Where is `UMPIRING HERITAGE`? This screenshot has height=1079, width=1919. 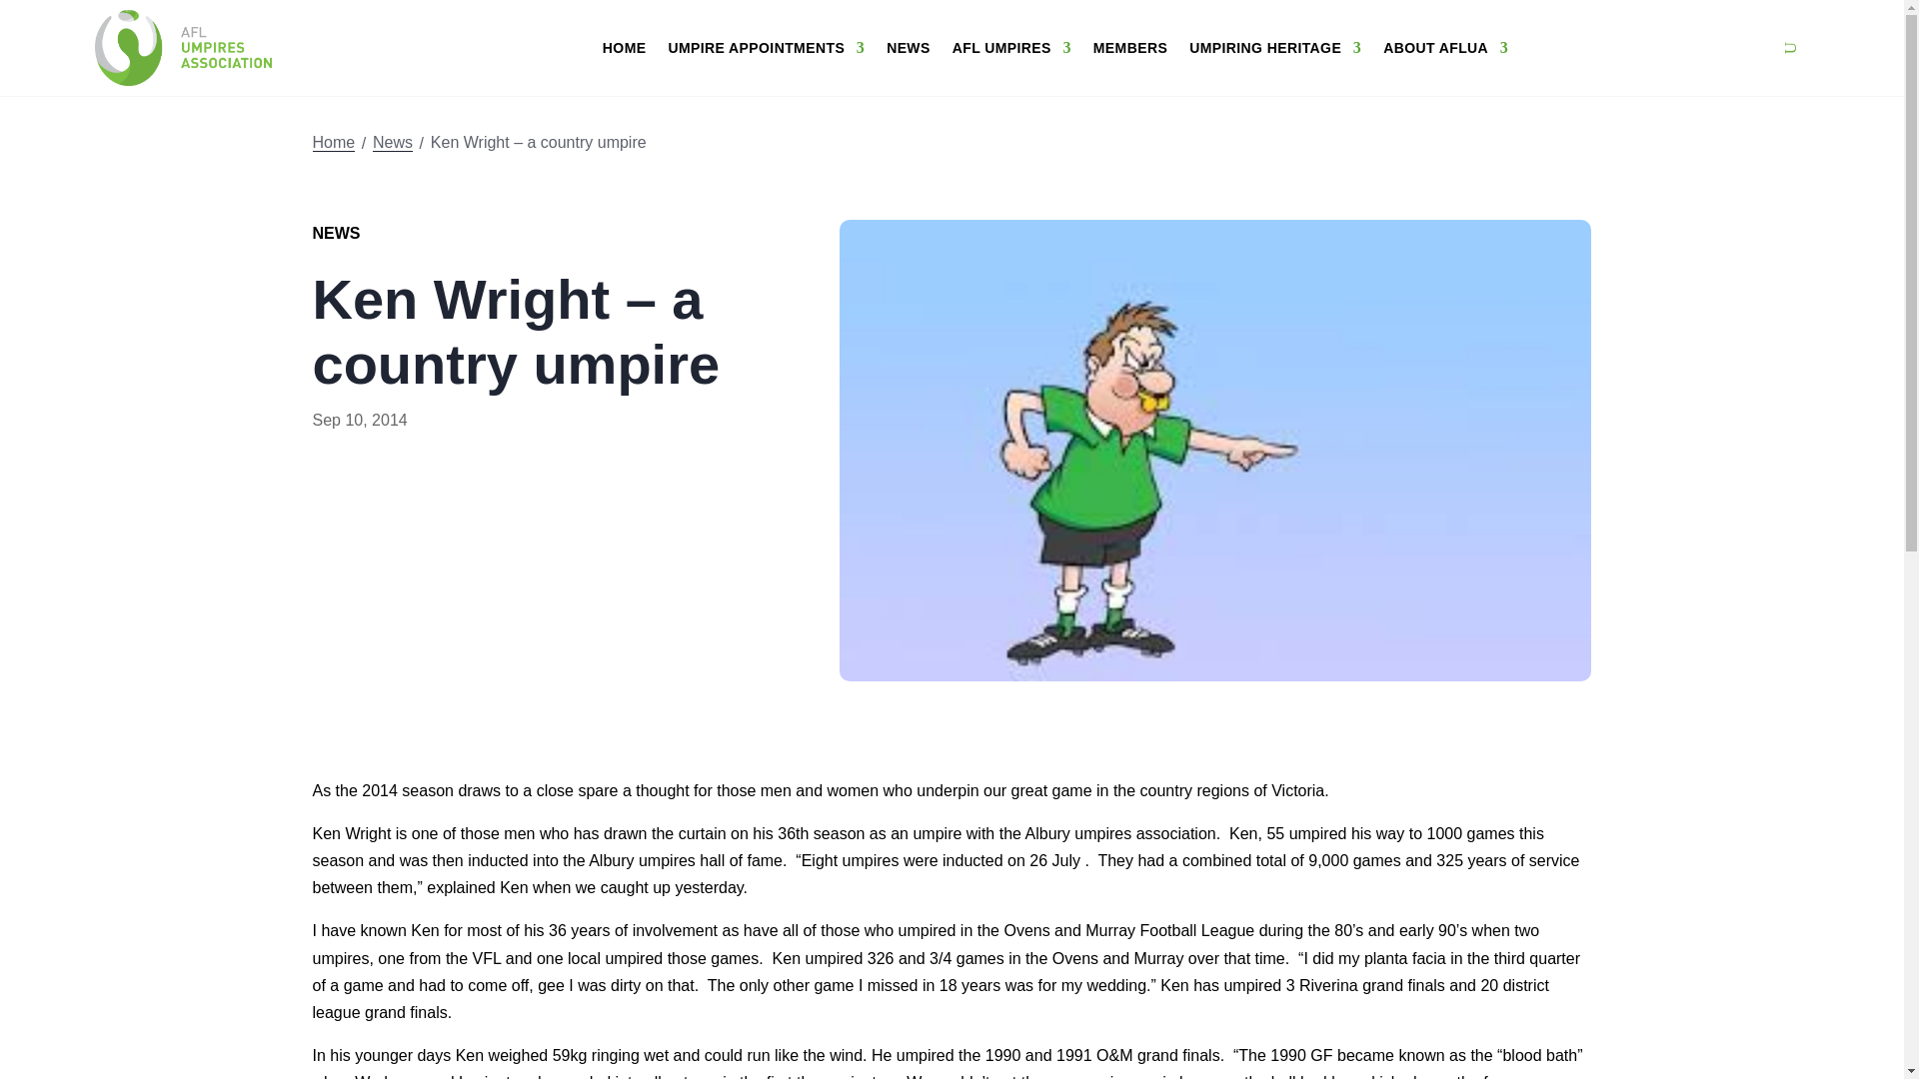 UMPIRING HERITAGE is located at coordinates (1275, 48).